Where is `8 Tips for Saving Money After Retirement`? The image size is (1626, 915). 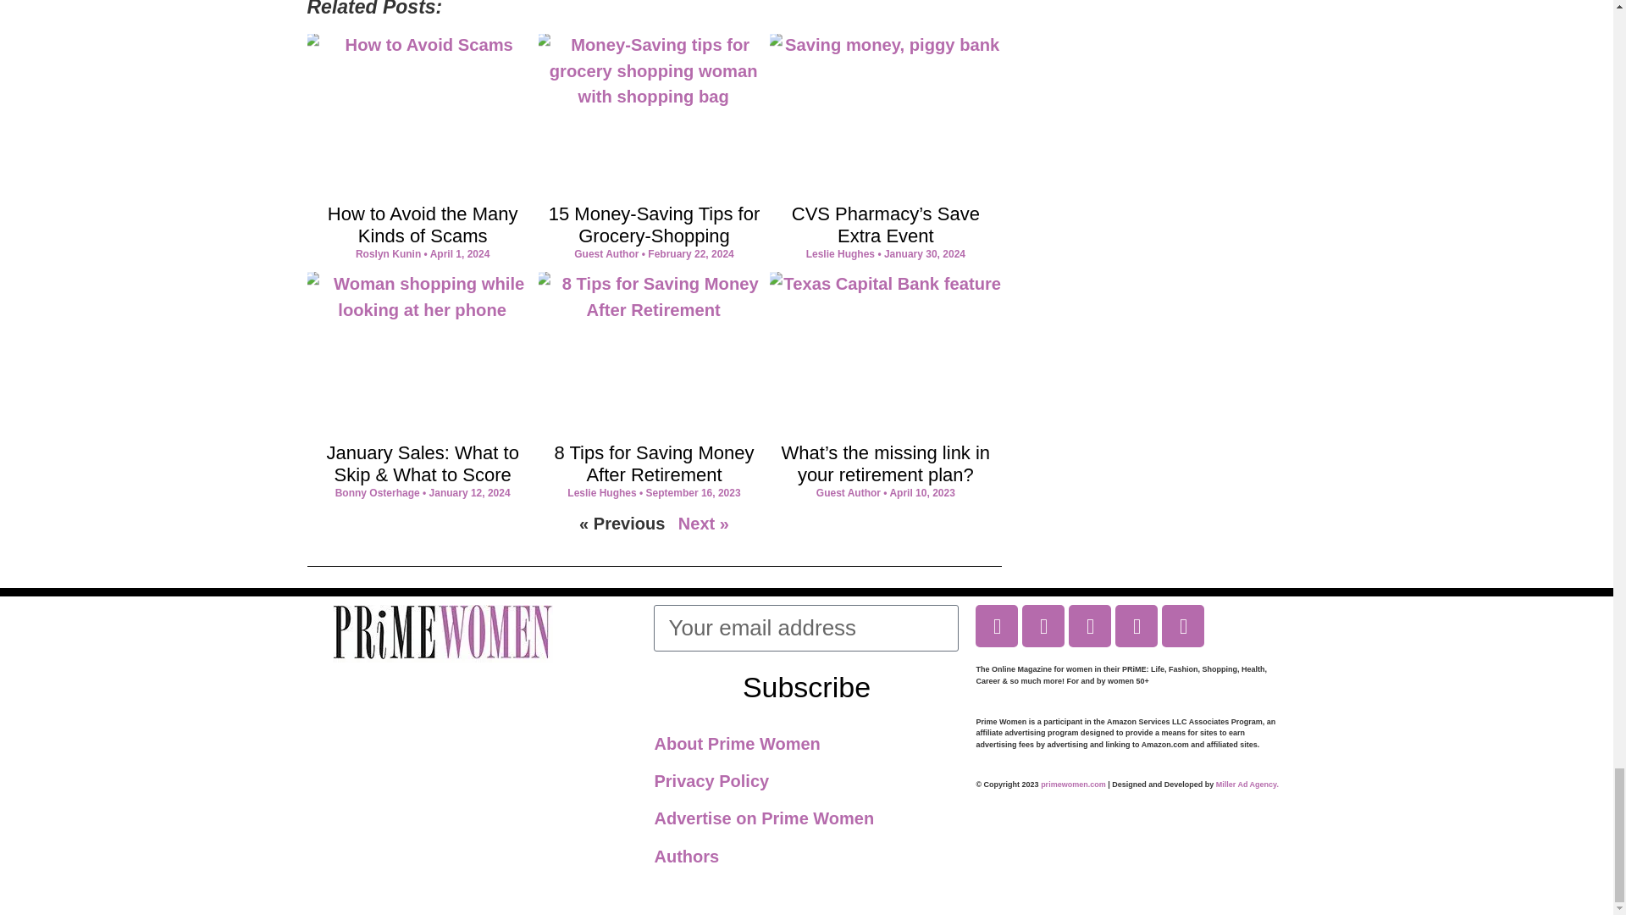 8 Tips for Saving Money After Retirement is located at coordinates (654, 463).